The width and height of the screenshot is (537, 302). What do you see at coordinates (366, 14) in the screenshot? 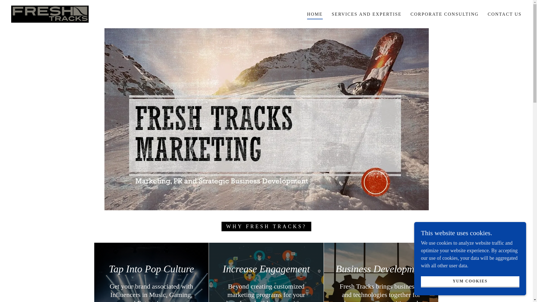
I see `SERVICES AND EXPERTISE` at bounding box center [366, 14].